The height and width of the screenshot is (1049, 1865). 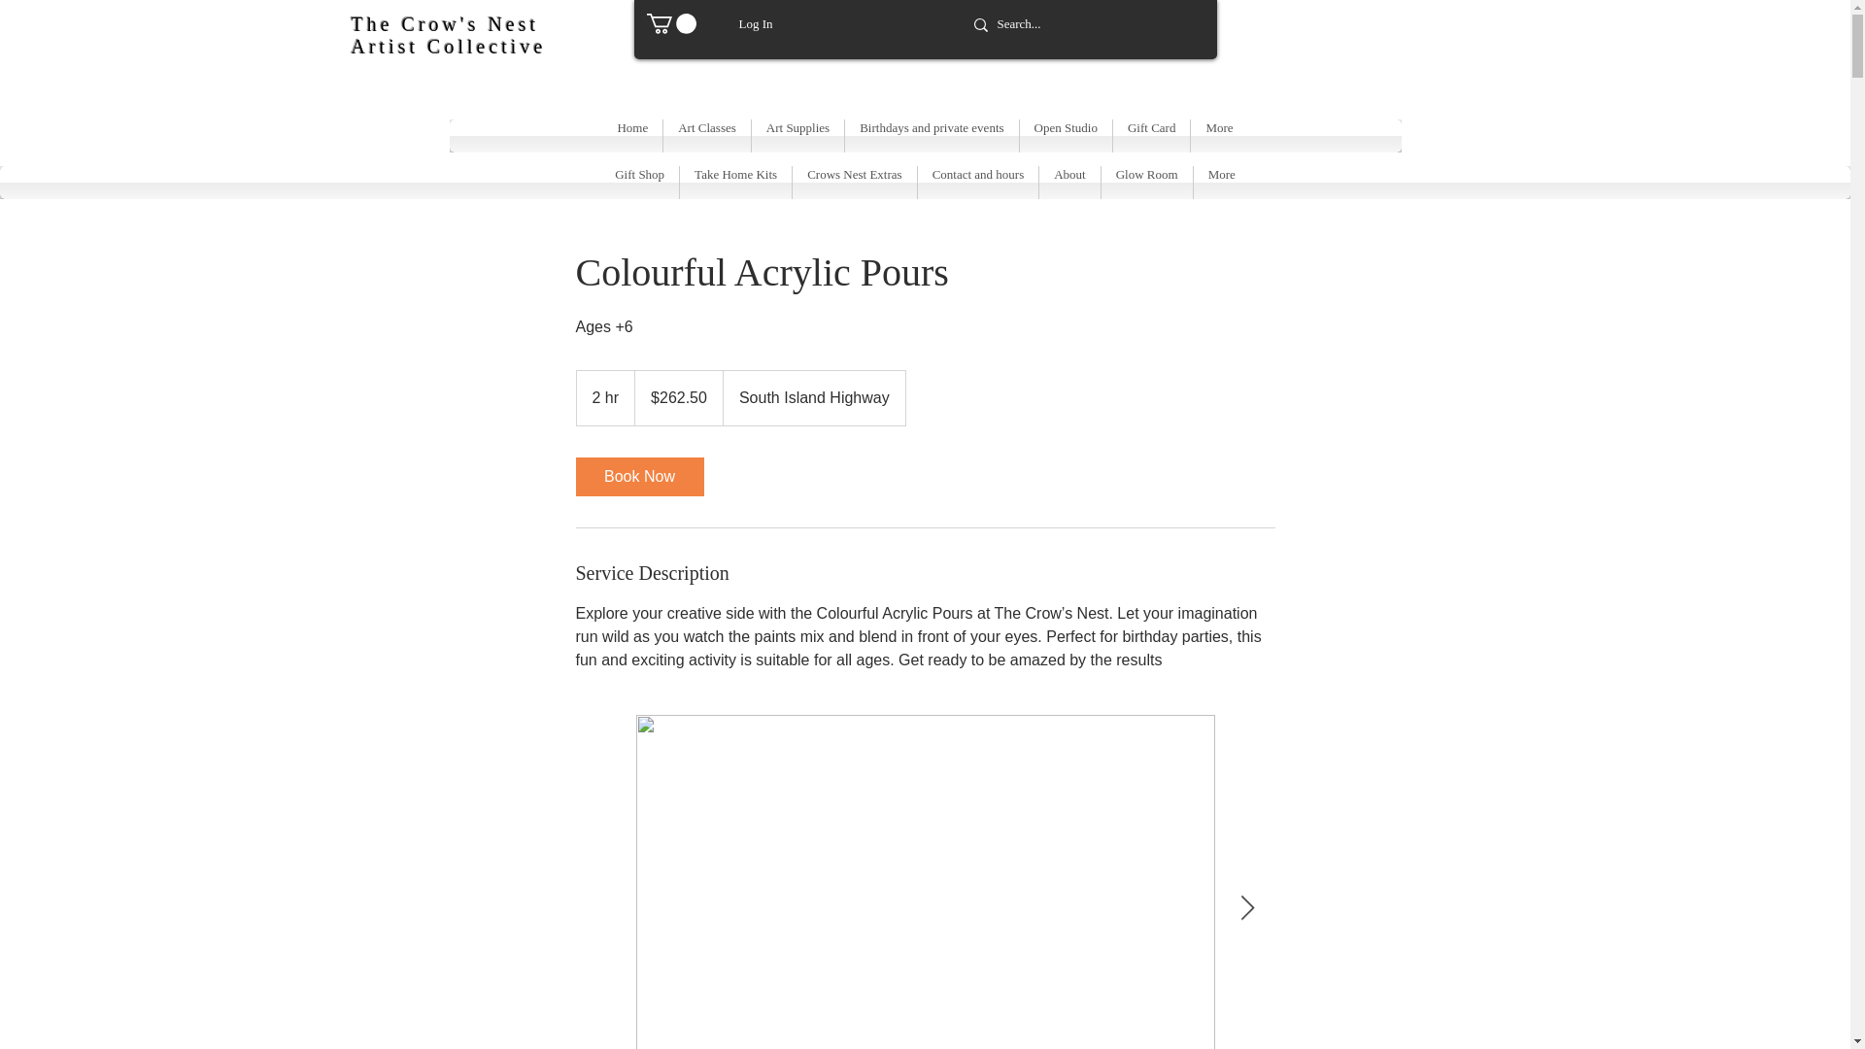 I want to click on Book Now, so click(x=638, y=476).